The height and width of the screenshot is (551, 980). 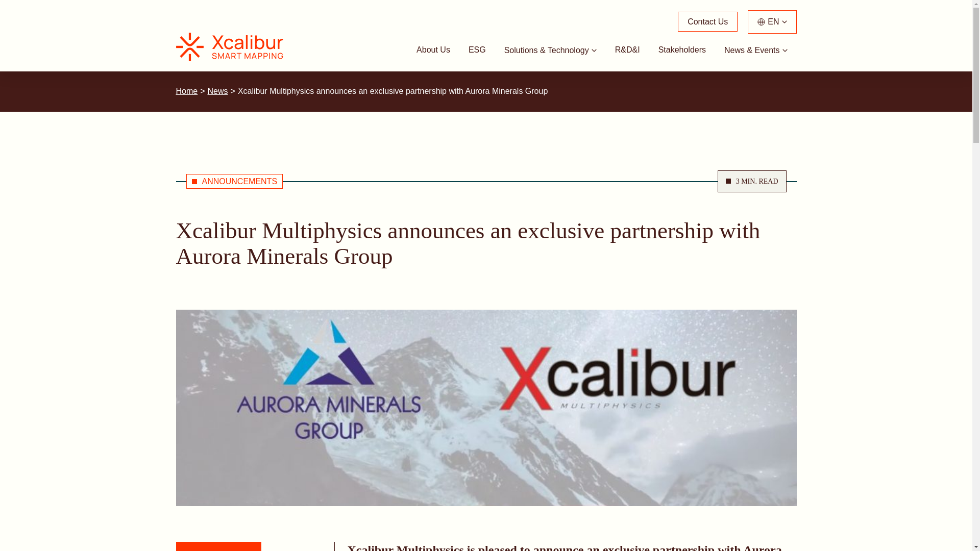 I want to click on ESG, so click(x=477, y=50).